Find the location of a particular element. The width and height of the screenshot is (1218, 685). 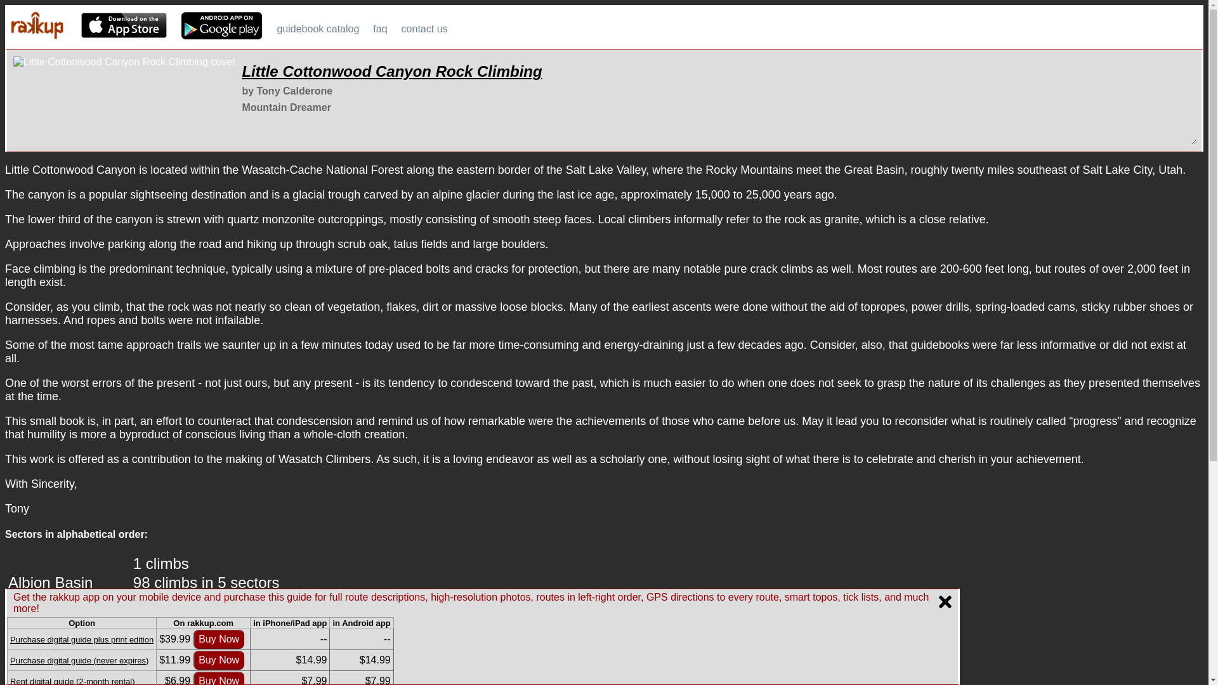

Purchase digital guide plus print edition is located at coordinates (81, 639).